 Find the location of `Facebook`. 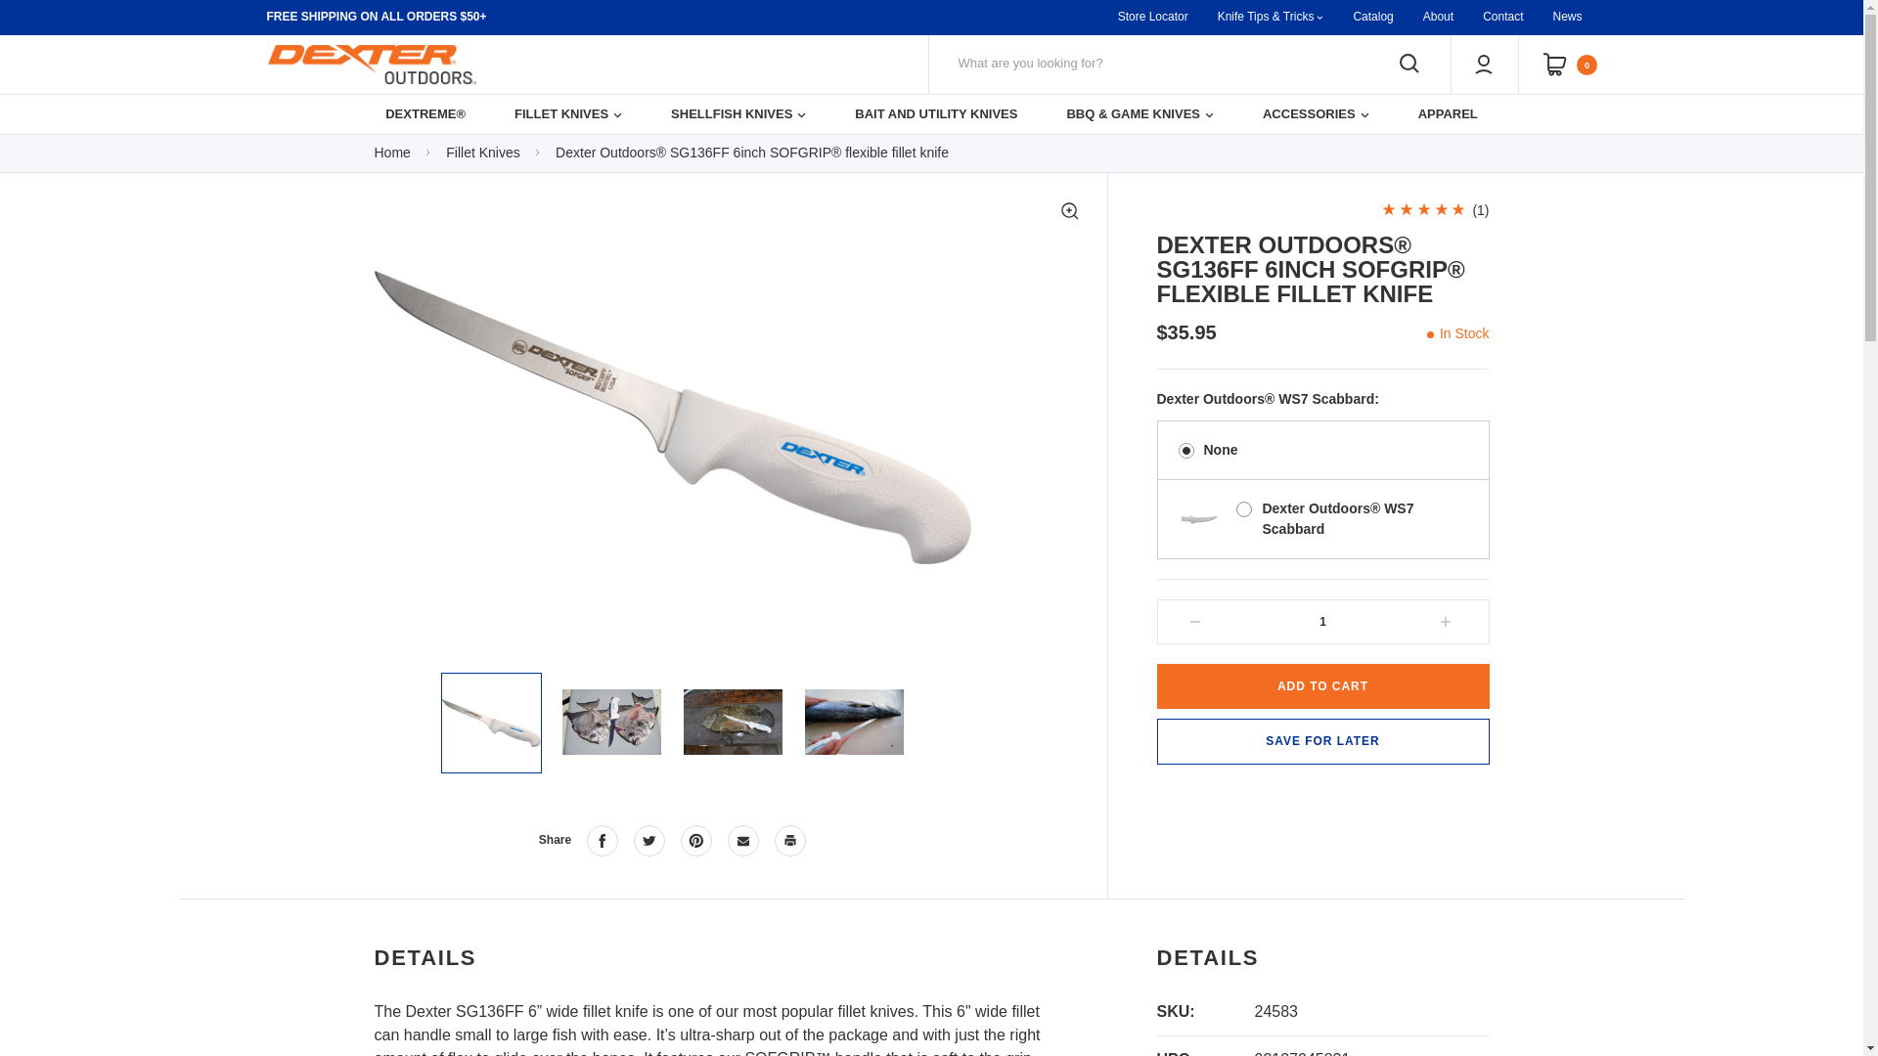

Facebook is located at coordinates (602, 840).